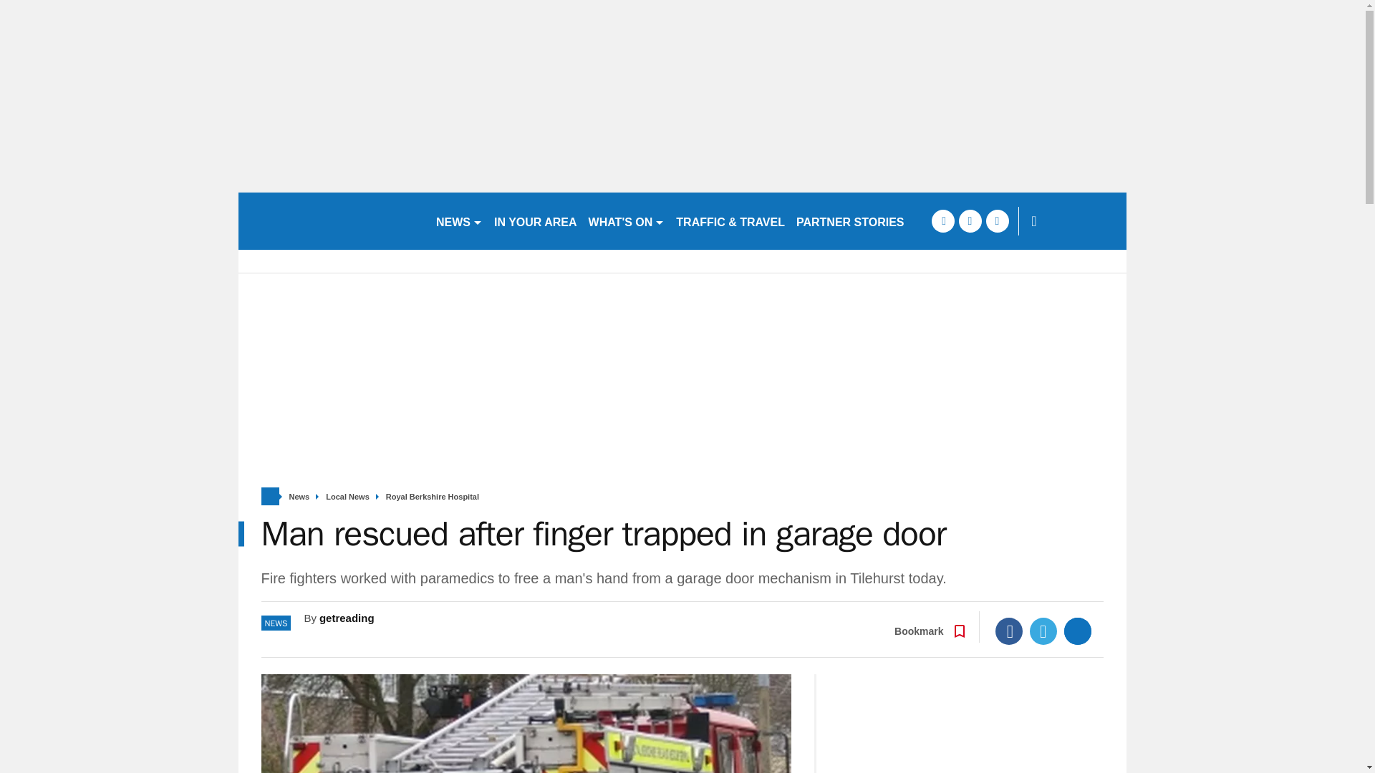  I want to click on instagram, so click(997, 220).